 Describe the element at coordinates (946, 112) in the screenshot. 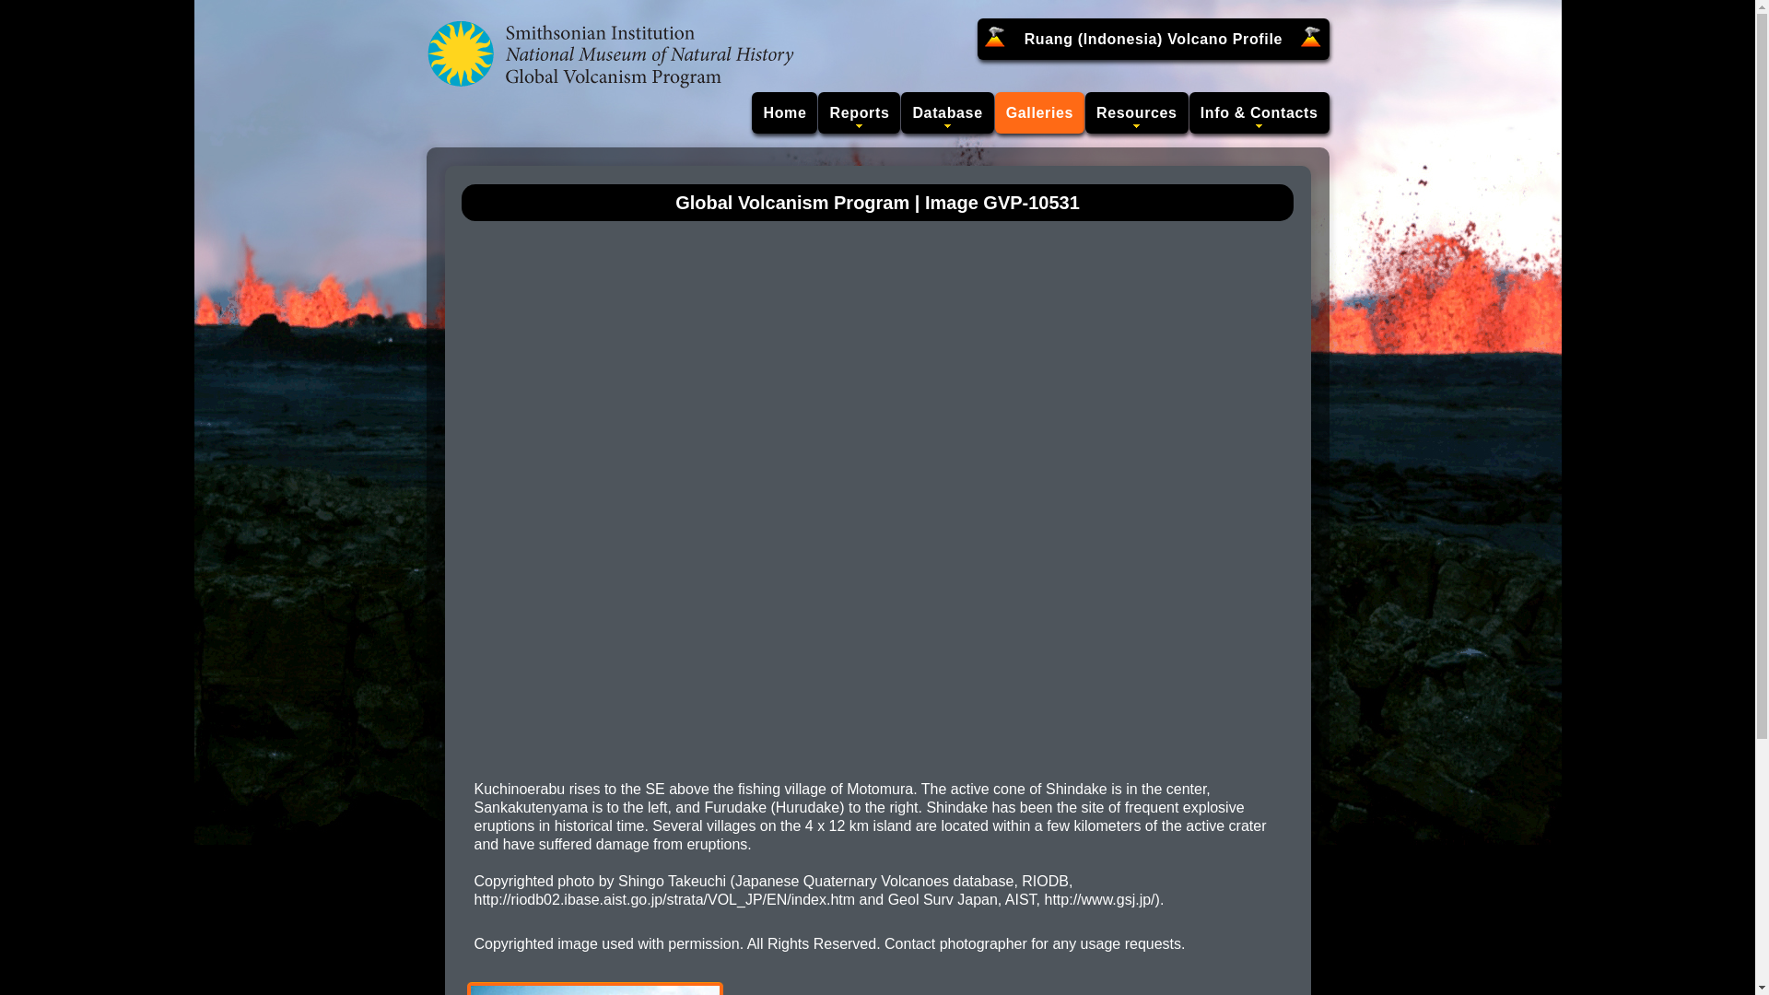

I see `Database` at that location.